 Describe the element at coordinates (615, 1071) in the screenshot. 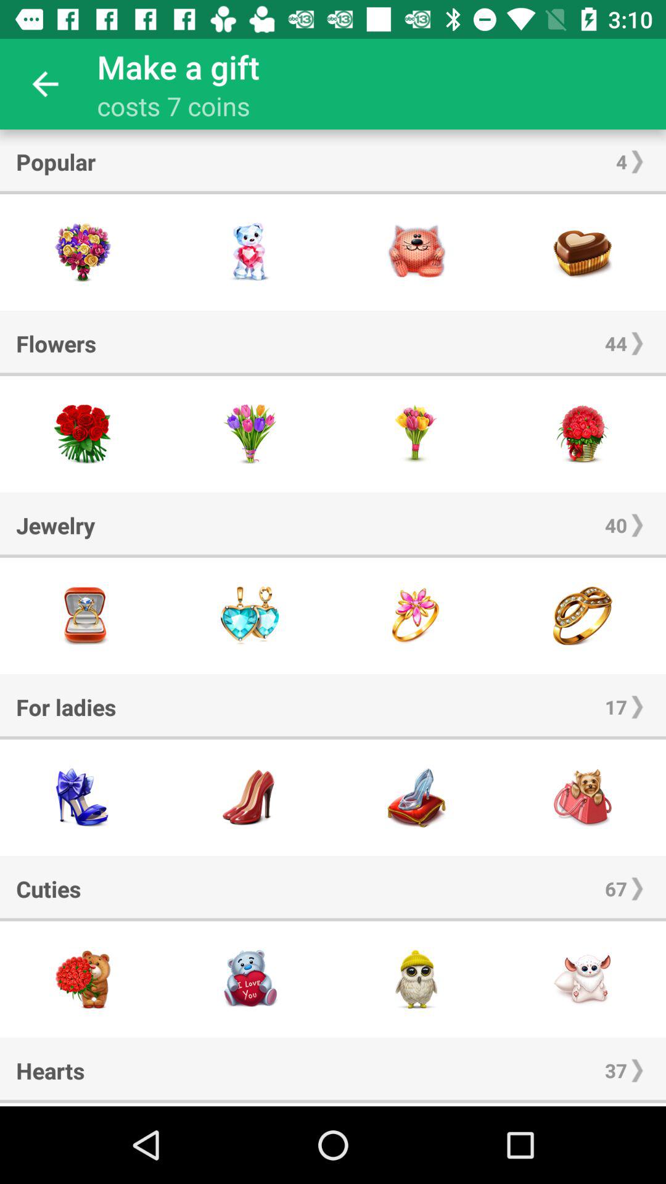

I see `select the 37 item` at that location.